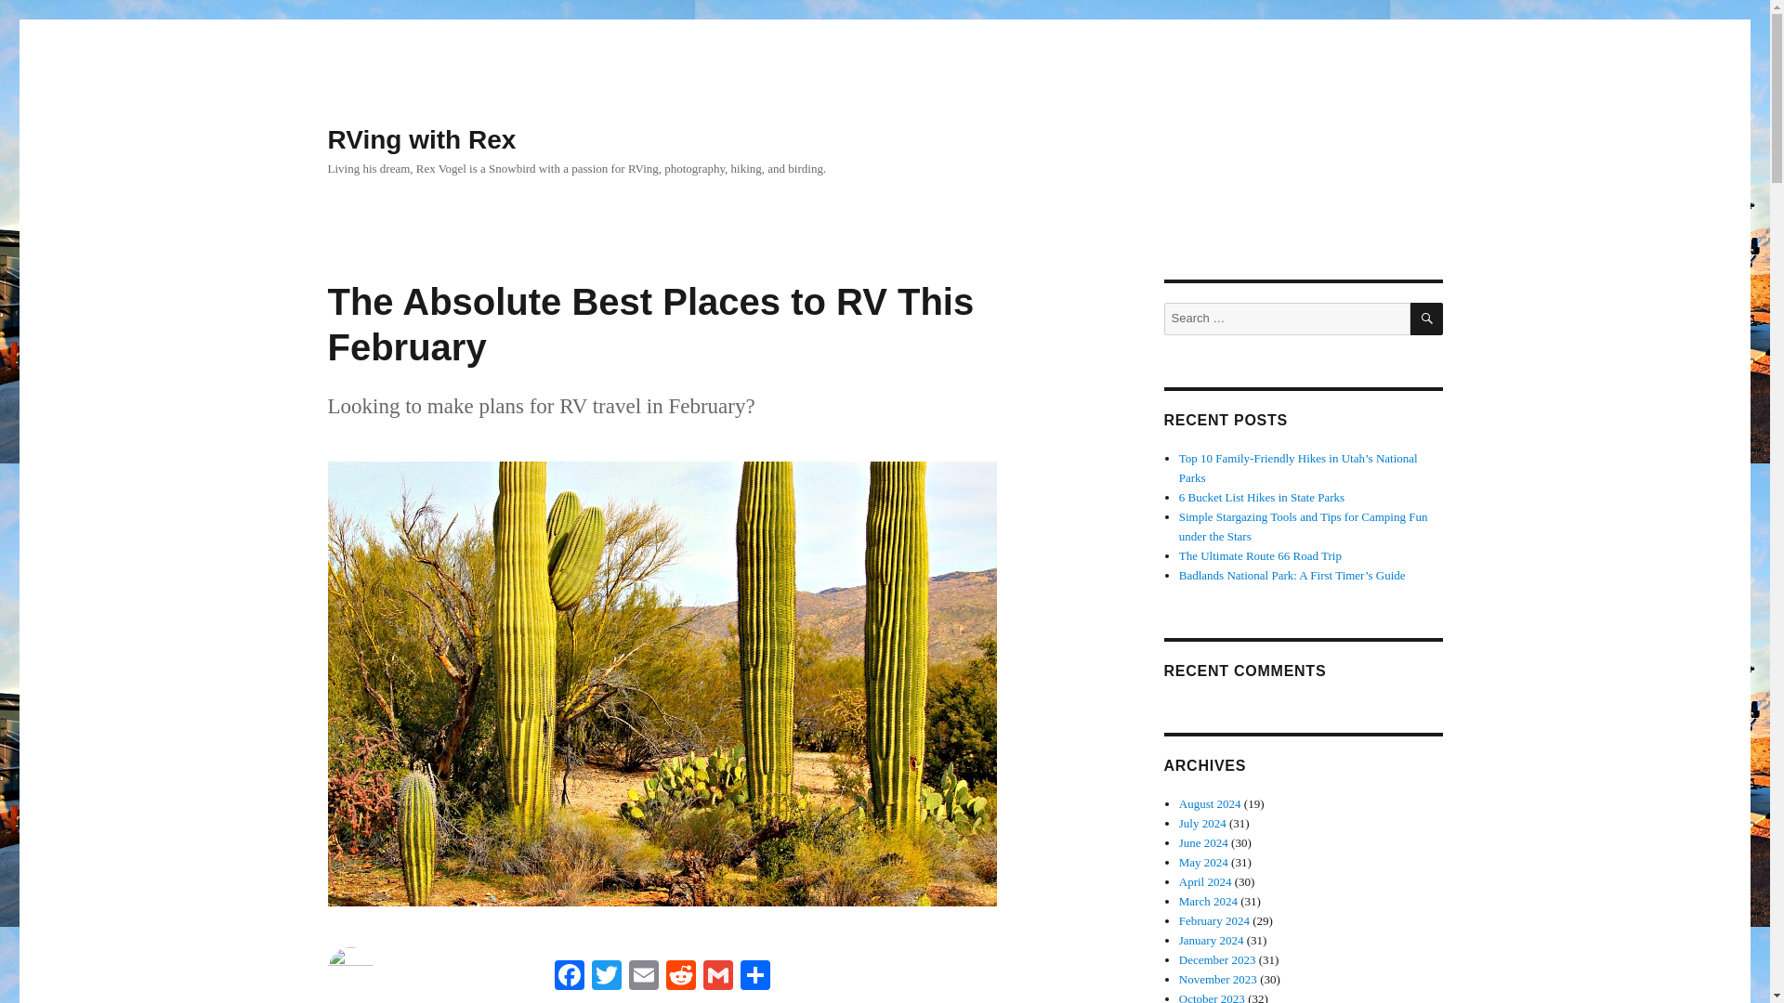 Image resolution: width=1784 pixels, height=1003 pixels. I want to click on 6 Bucket List Hikes in State Parks, so click(1262, 498).